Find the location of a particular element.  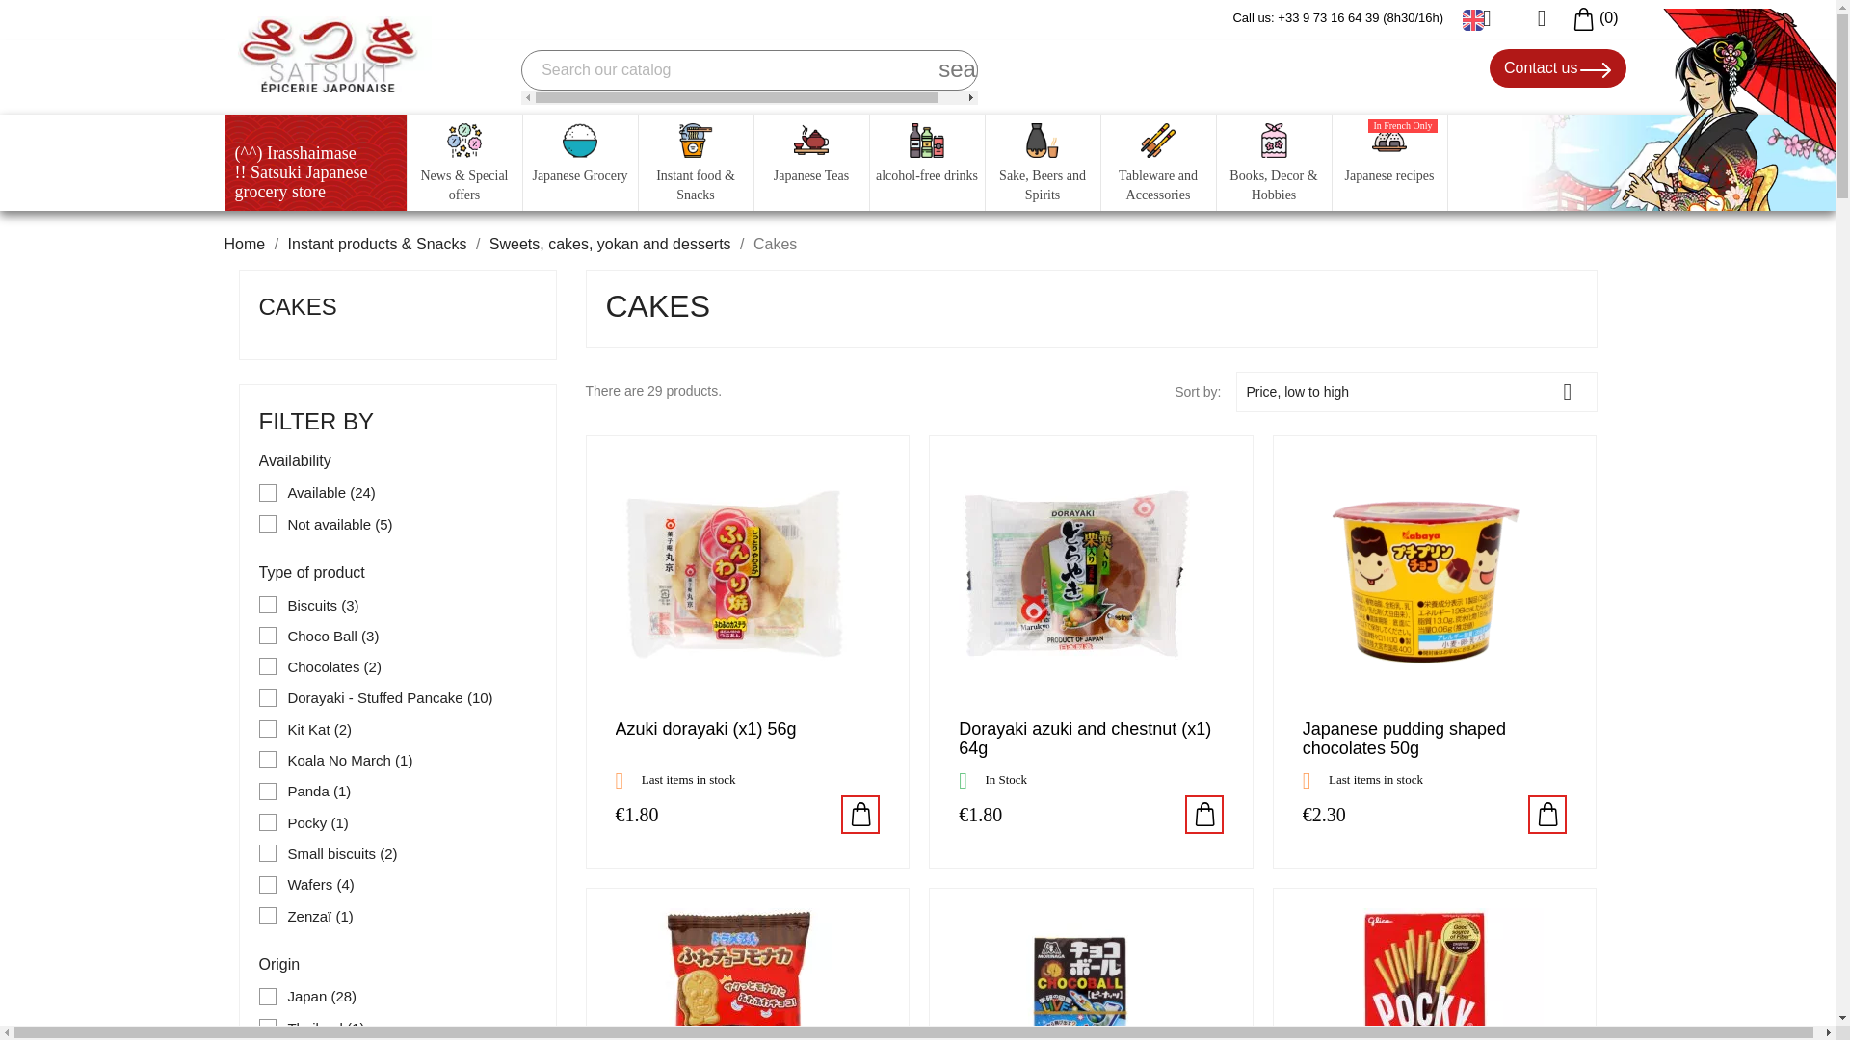

Ajouter au panier is located at coordinates (1547, 815).